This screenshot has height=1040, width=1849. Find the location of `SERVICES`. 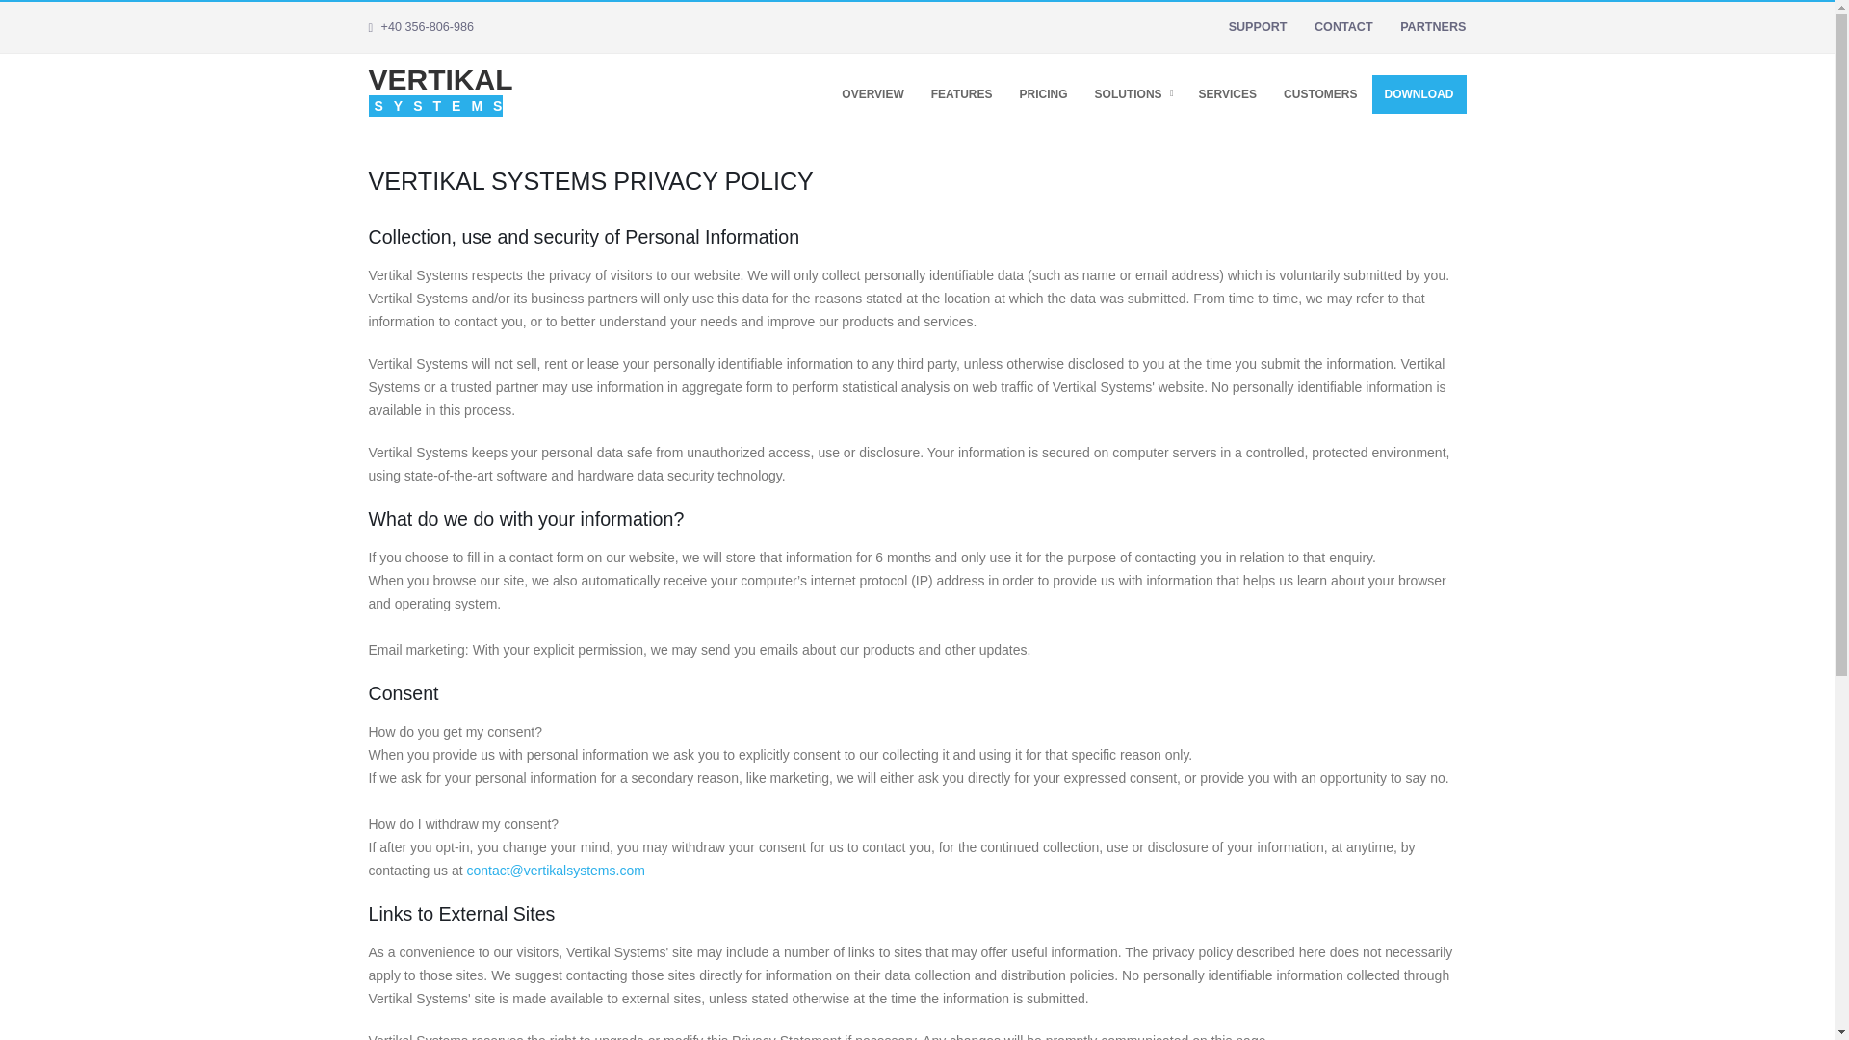

SERVICES is located at coordinates (1227, 93).